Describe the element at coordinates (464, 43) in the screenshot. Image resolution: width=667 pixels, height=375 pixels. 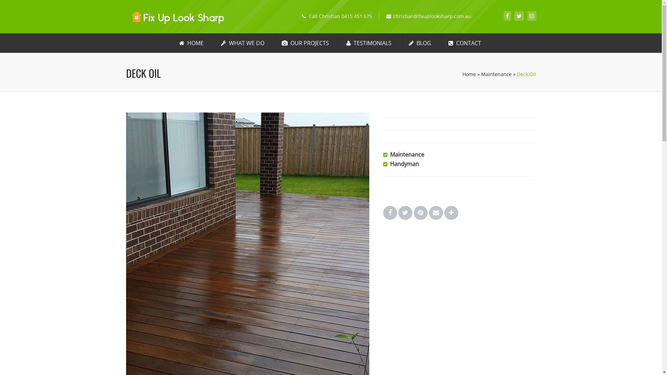
I see `CONTACT` at that location.